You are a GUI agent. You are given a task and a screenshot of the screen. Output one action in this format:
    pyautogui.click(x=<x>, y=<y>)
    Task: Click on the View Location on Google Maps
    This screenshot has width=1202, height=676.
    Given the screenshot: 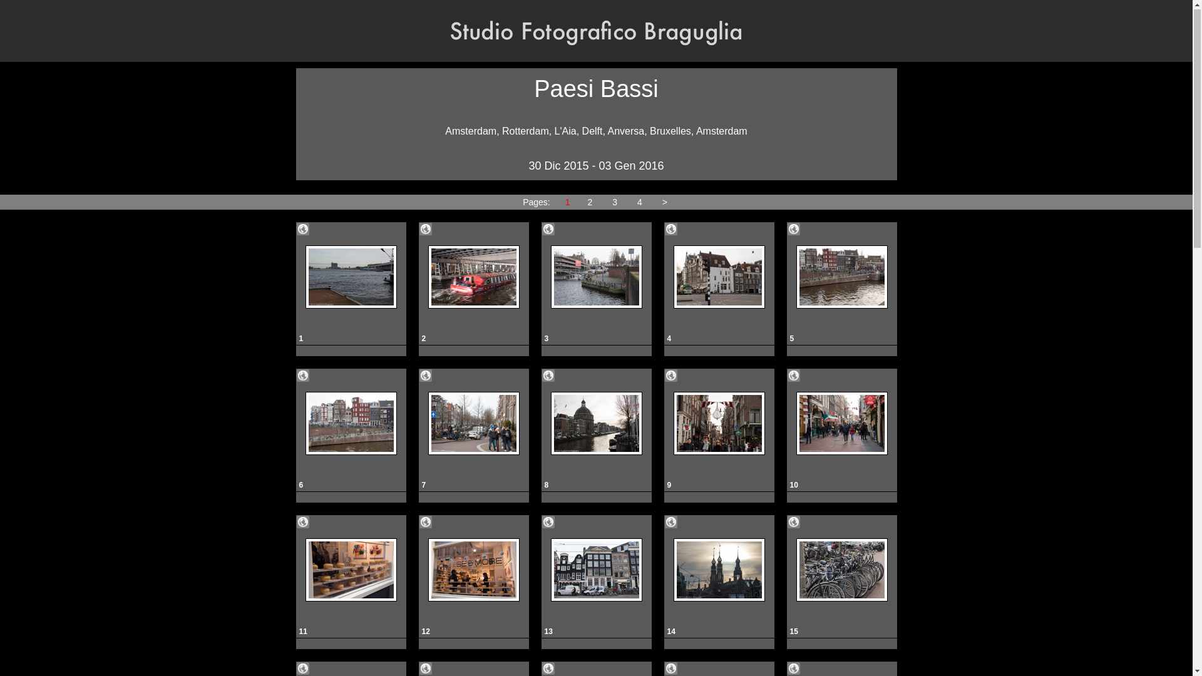 What is the action you would take?
    pyautogui.click(x=794, y=669)
    